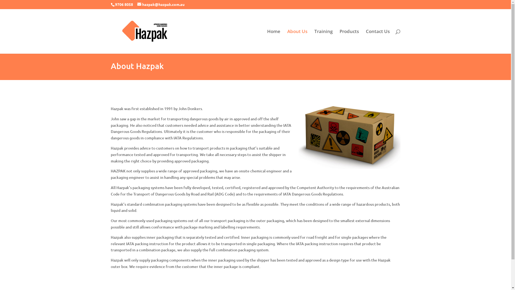 The width and height of the screenshot is (515, 290). What do you see at coordinates (161, 4) in the screenshot?
I see `hazpak@hazpak.com.au` at bounding box center [161, 4].